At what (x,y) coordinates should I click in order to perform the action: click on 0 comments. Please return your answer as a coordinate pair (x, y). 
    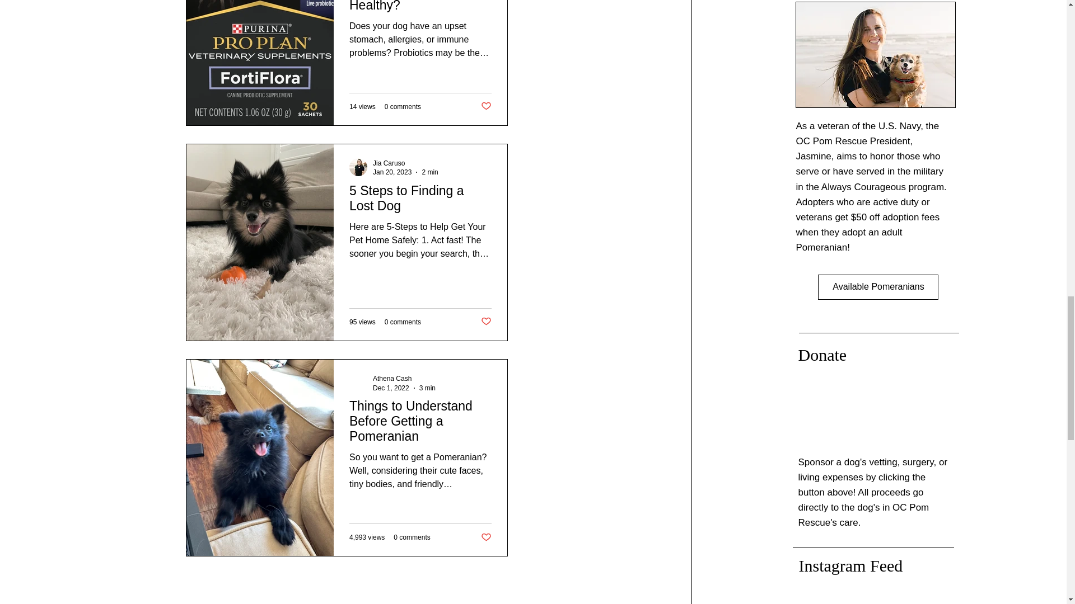
    Looking at the image, I should click on (403, 322).